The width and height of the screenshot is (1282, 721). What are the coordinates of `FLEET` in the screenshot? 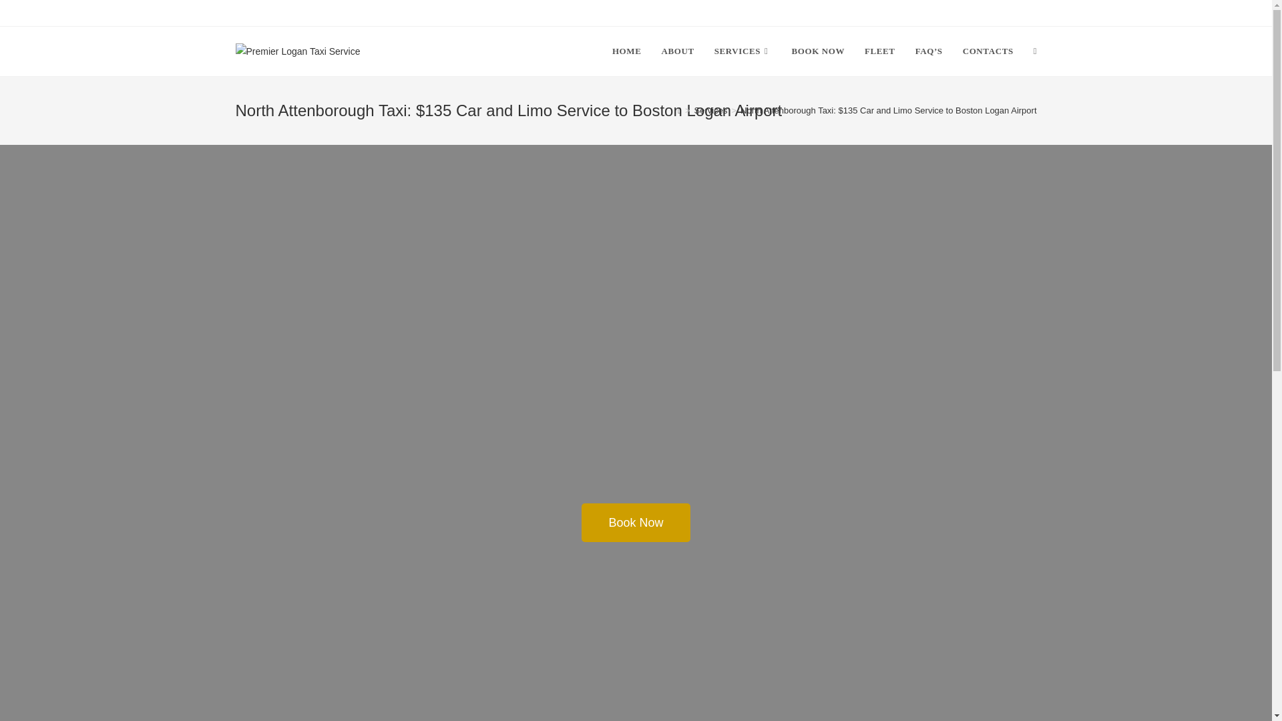 It's located at (880, 51).